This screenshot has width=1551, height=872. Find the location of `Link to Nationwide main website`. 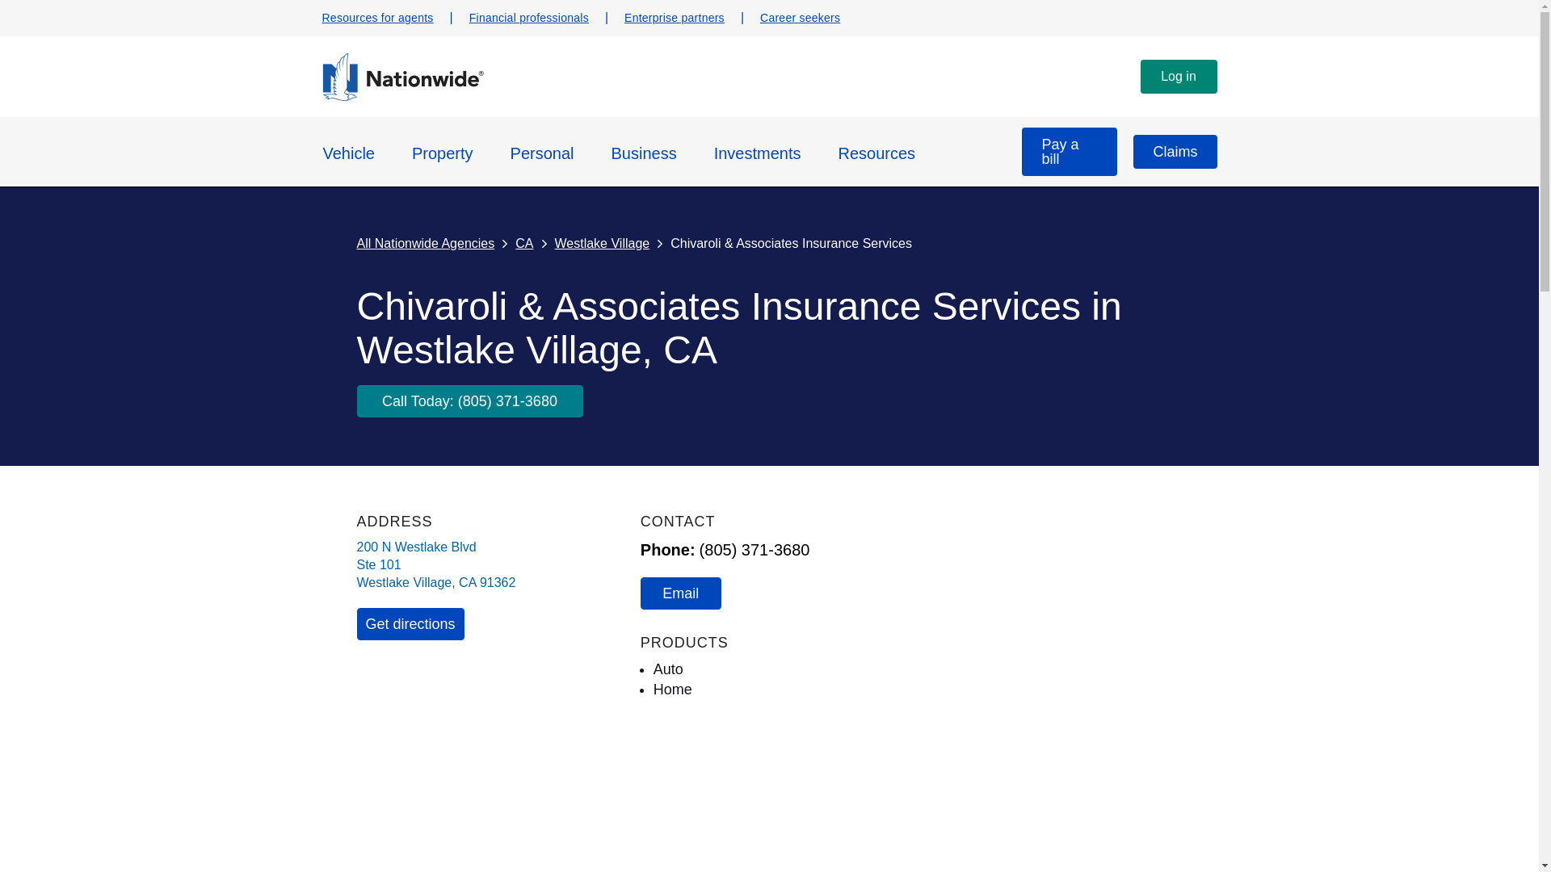

Link to Nationwide main website is located at coordinates (401, 97).